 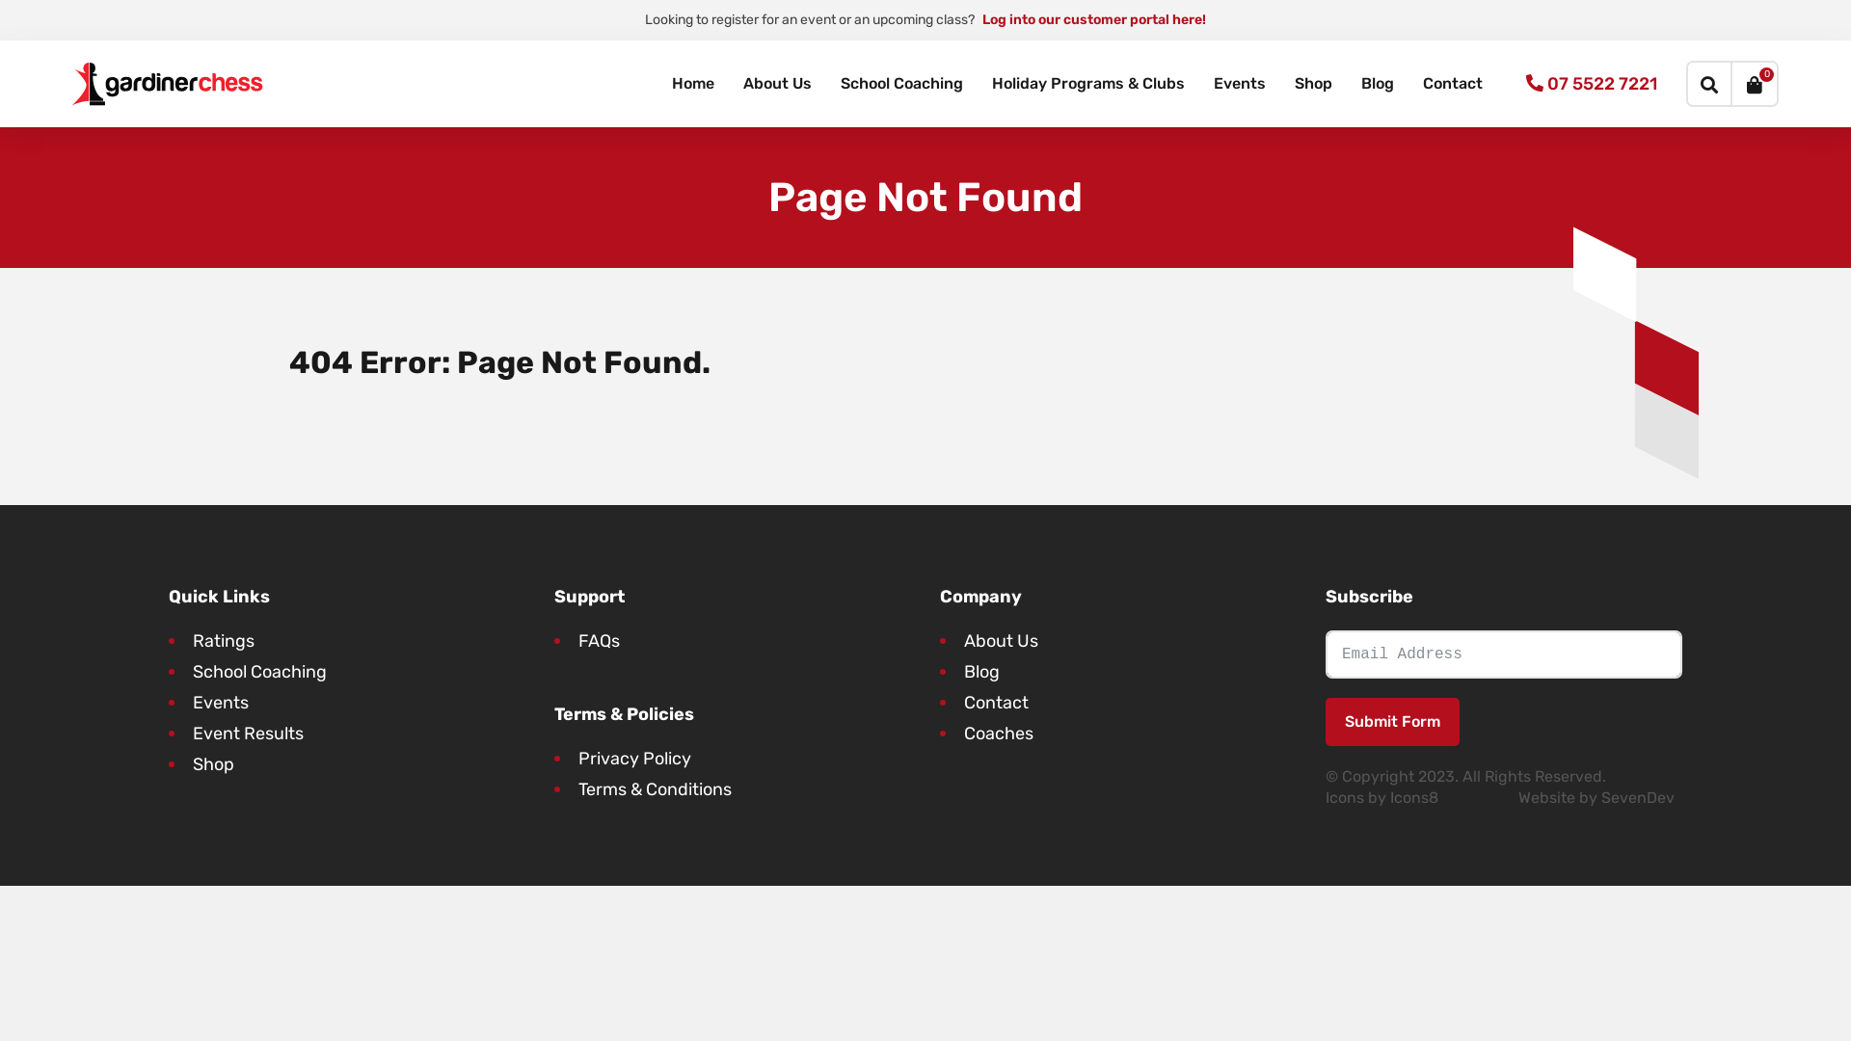 I want to click on Privacy Policy, so click(x=634, y=759).